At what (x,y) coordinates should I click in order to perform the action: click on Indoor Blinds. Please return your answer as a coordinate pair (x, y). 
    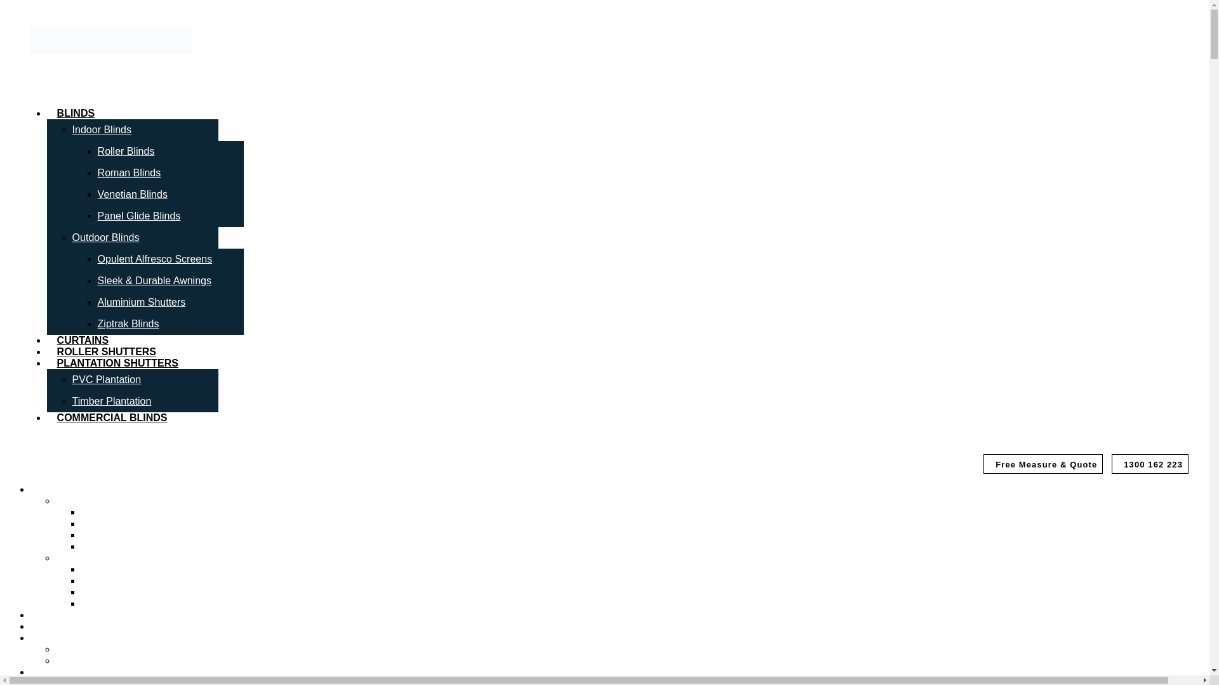
    Looking at the image, I should click on (85, 500).